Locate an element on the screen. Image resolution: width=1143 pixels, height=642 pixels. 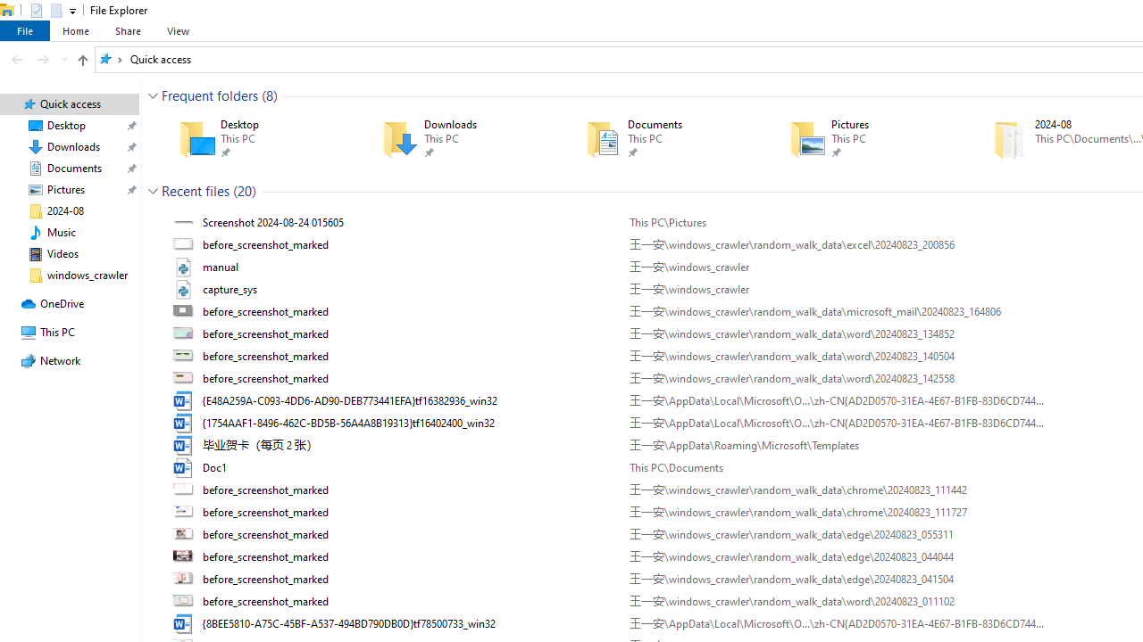
Class: UIImage is located at coordinates (185, 623).